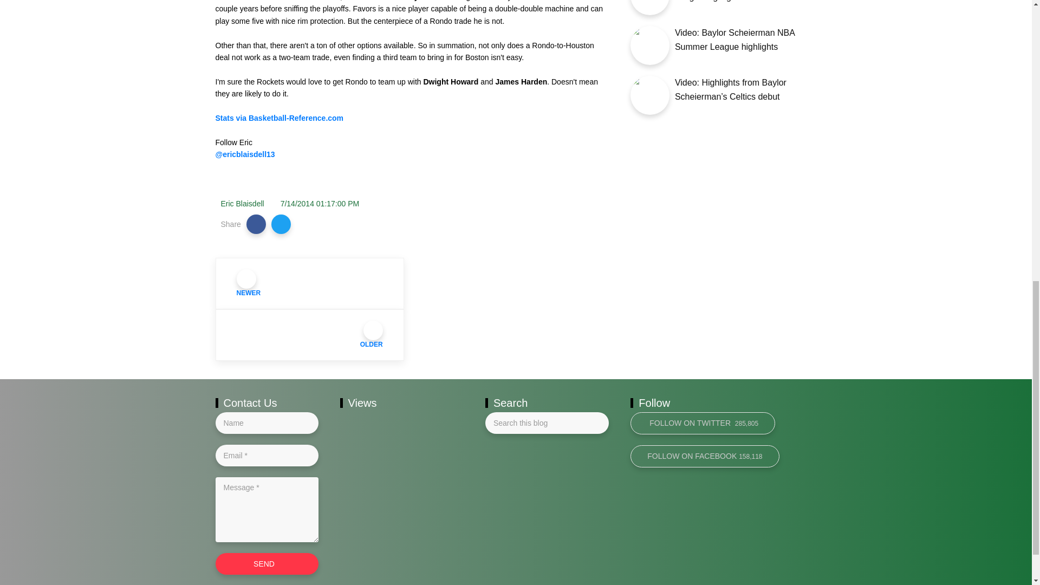 The width and height of the screenshot is (1040, 585). I want to click on Eric Blaisdell, so click(242, 204).